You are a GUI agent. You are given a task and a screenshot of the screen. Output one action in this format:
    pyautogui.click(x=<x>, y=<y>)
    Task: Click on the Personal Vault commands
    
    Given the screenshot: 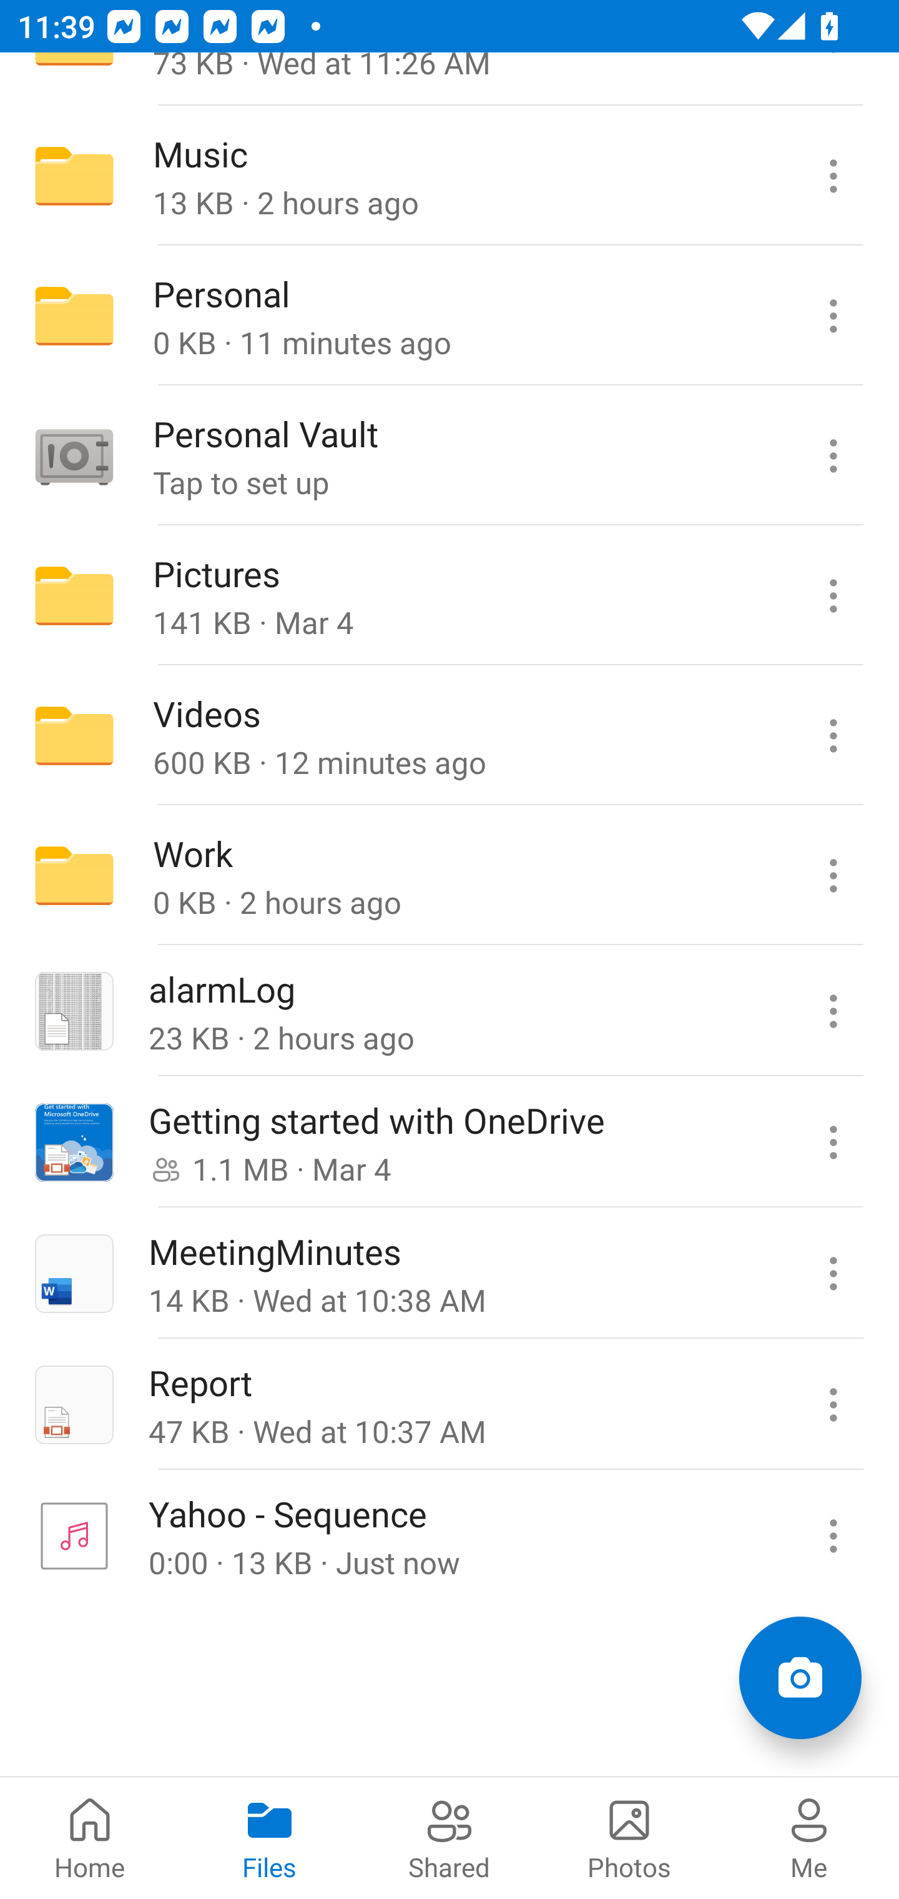 What is the action you would take?
    pyautogui.click(x=833, y=456)
    